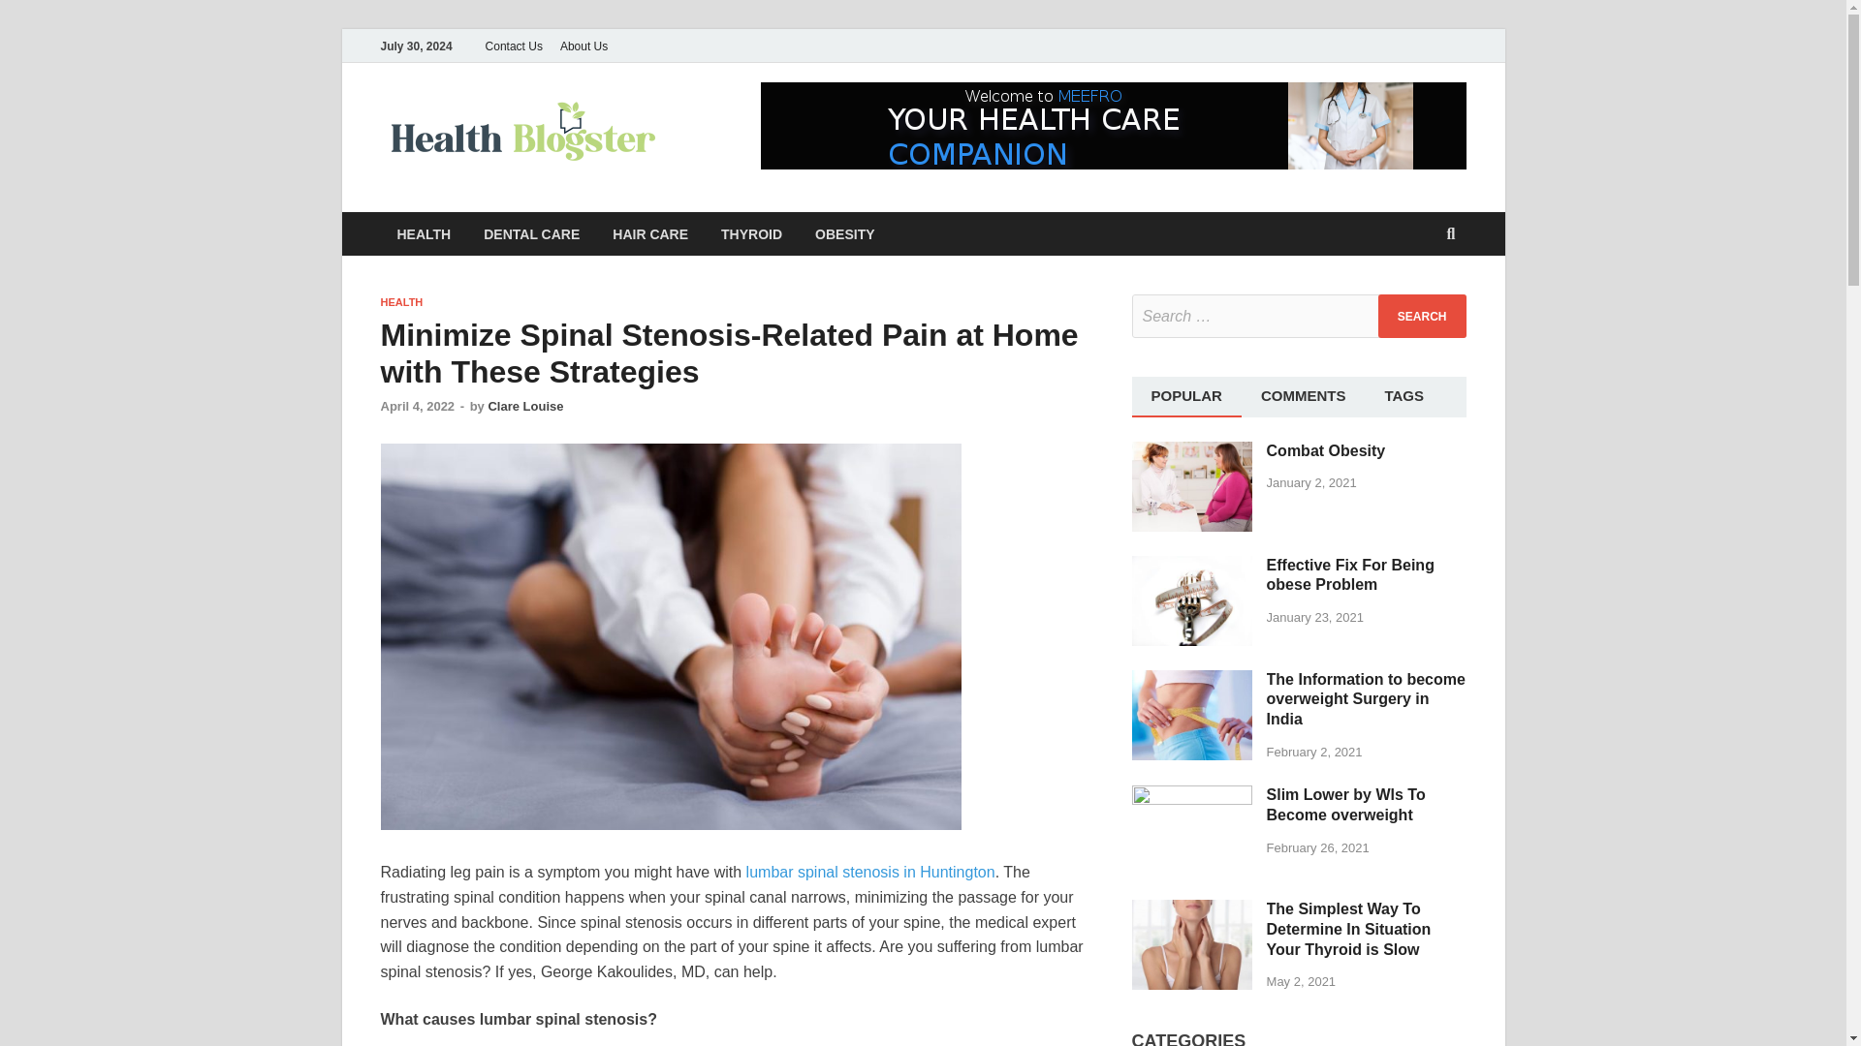  I want to click on Health Blogster, so click(804, 129).